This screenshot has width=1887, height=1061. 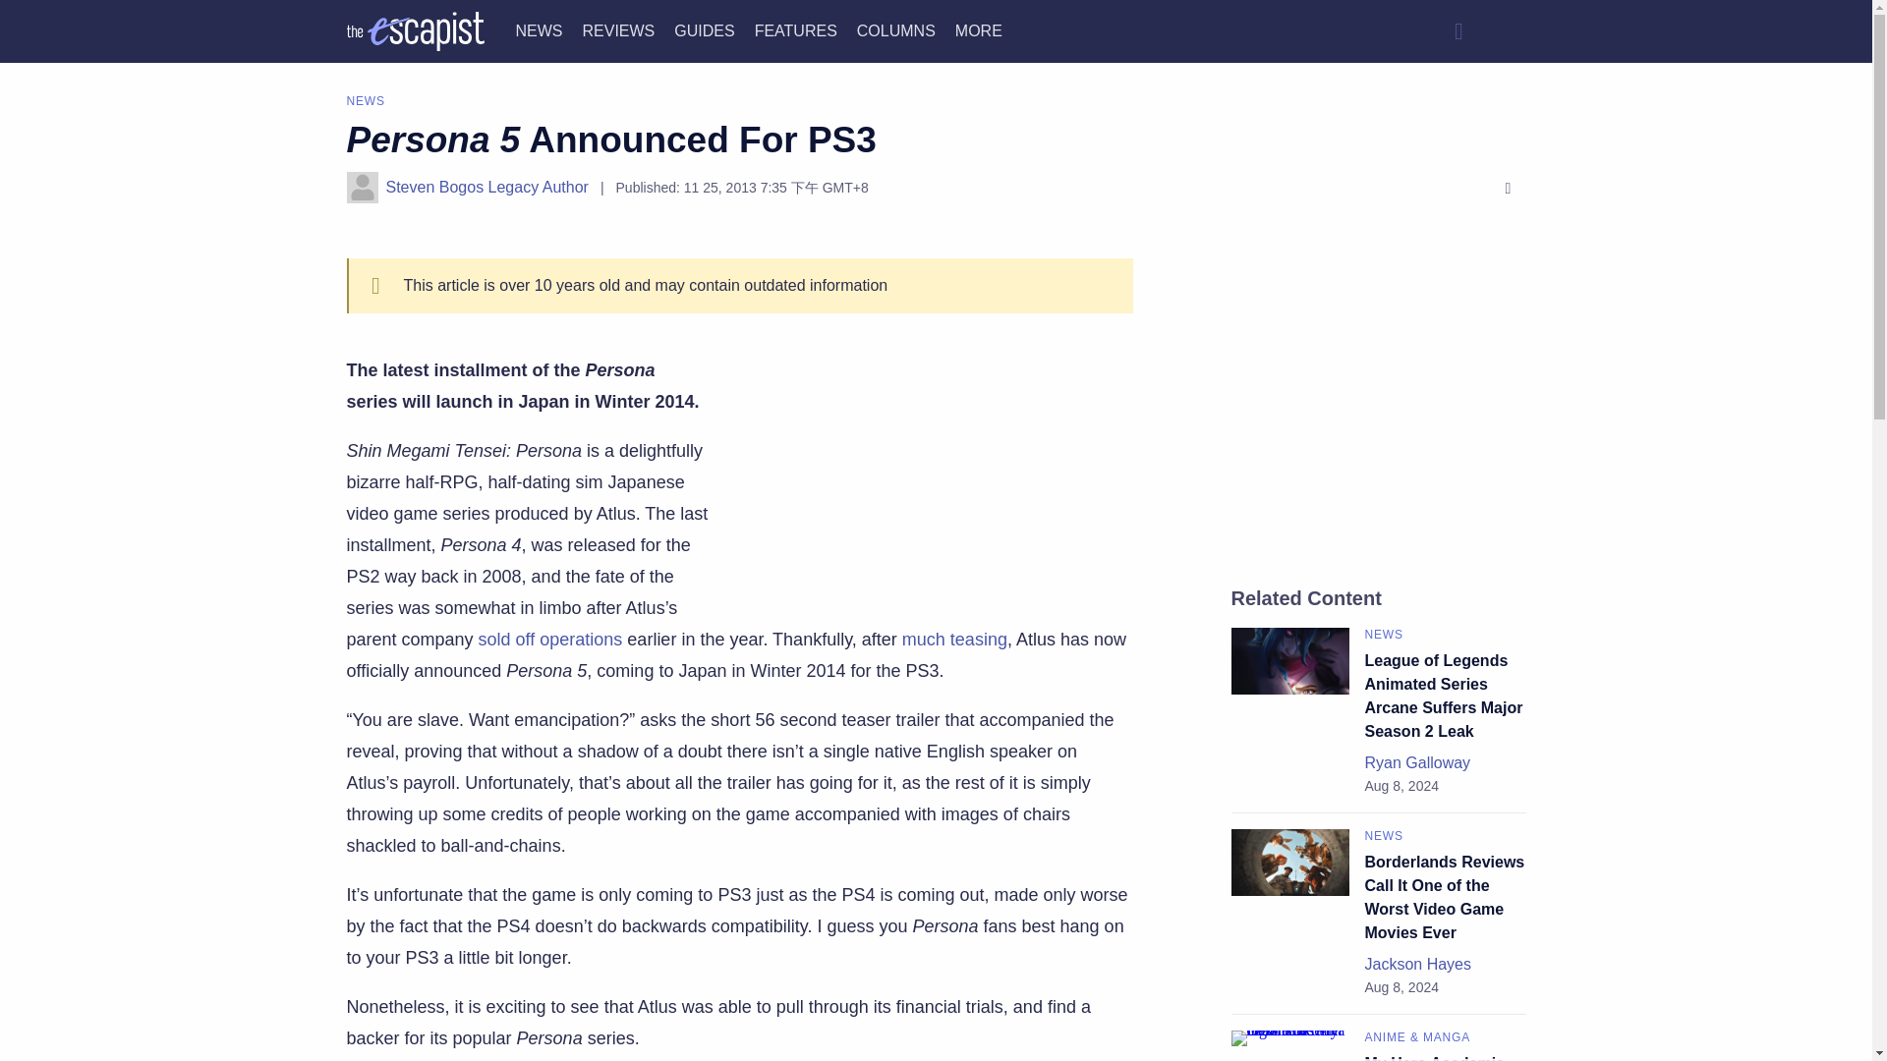 What do you see at coordinates (539, 29) in the screenshot?
I see `NEWS` at bounding box center [539, 29].